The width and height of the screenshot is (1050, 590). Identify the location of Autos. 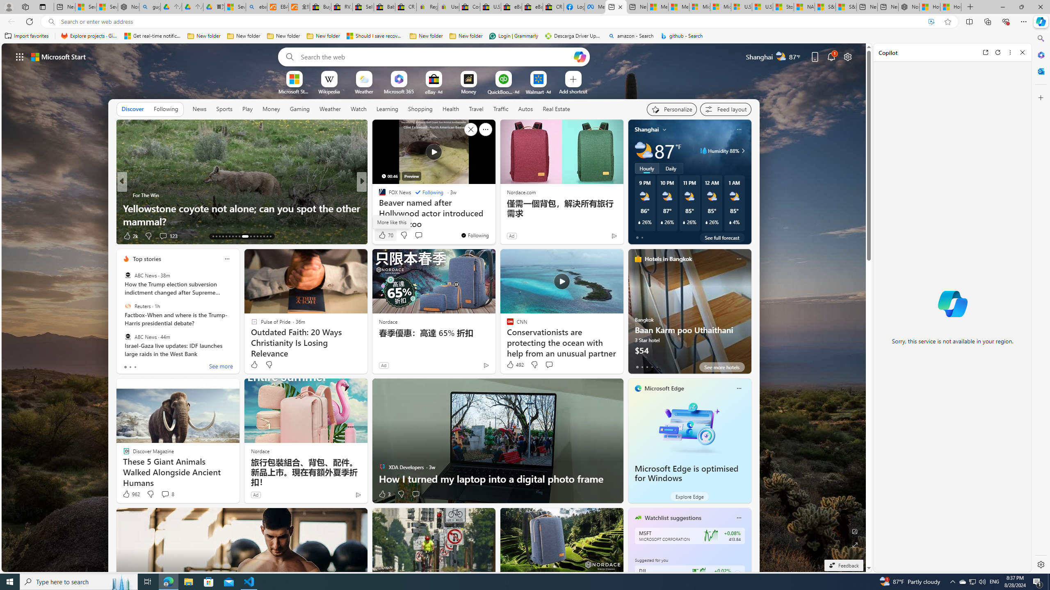
(525, 109).